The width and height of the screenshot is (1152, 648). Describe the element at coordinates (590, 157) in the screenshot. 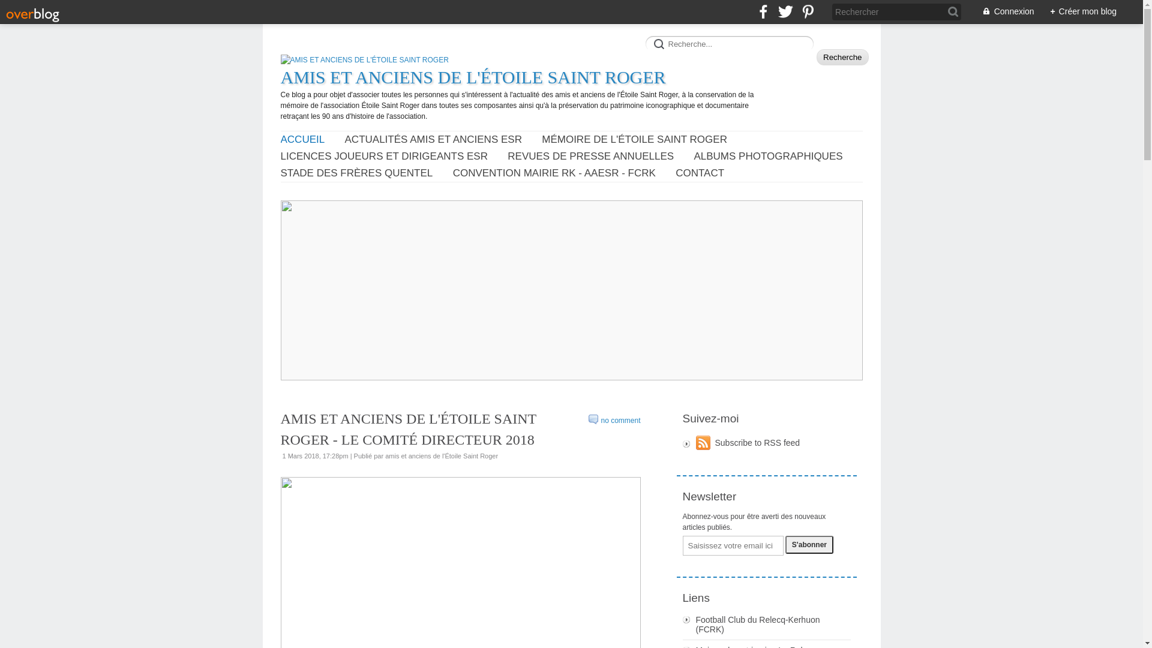

I see `REVUES DE PRESSE ANNUELLES` at that location.